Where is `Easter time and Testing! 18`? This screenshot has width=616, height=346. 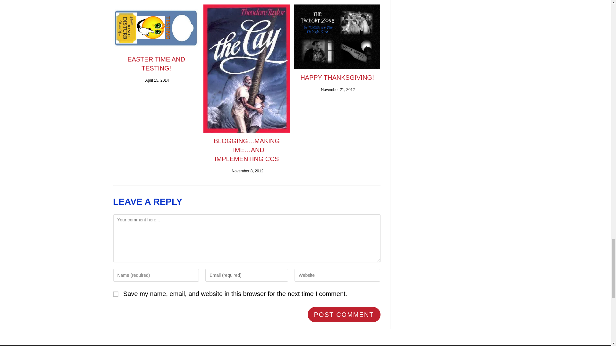 Easter time and Testing! 18 is located at coordinates (156, 28).